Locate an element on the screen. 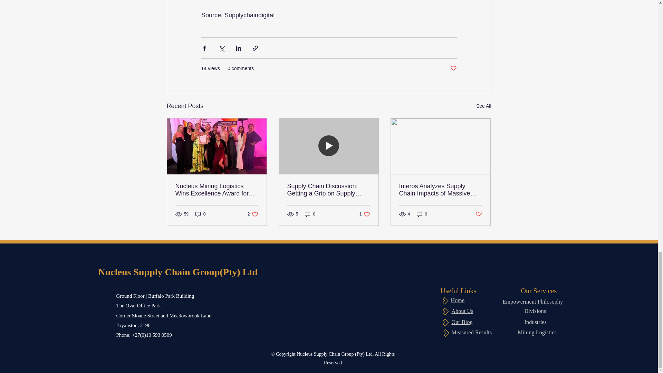 This screenshot has height=373, width=663. See All is located at coordinates (483, 106).